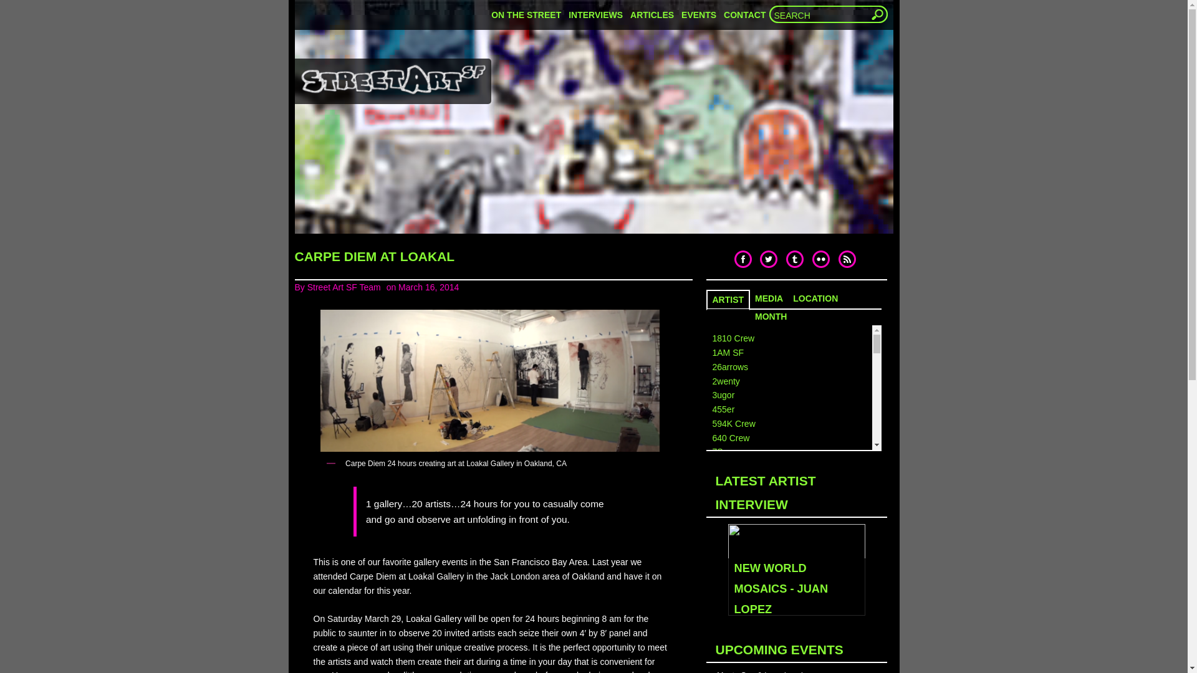  What do you see at coordinates (726, 537) in the screenshot?
I see `ABCNT` at bounding box center [726, 537].